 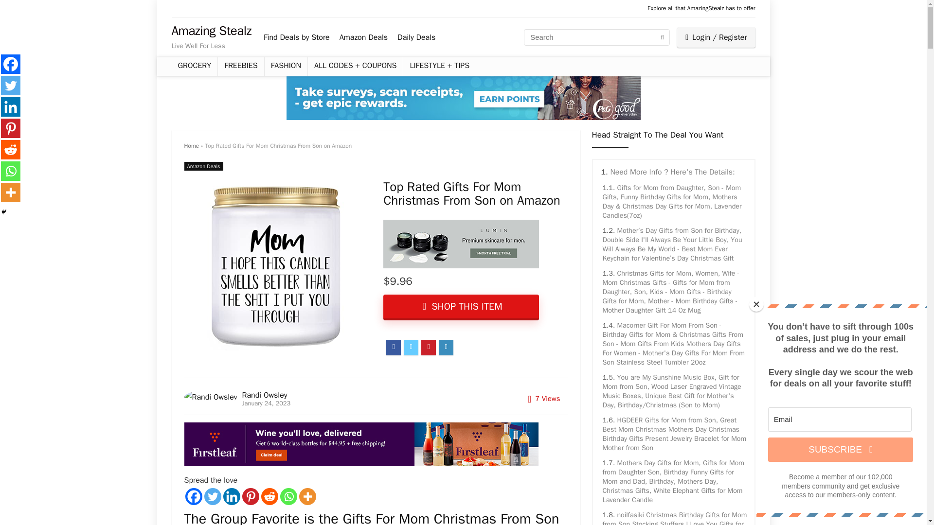 I want to click on FREEBIES, so click(x=240, y=66).